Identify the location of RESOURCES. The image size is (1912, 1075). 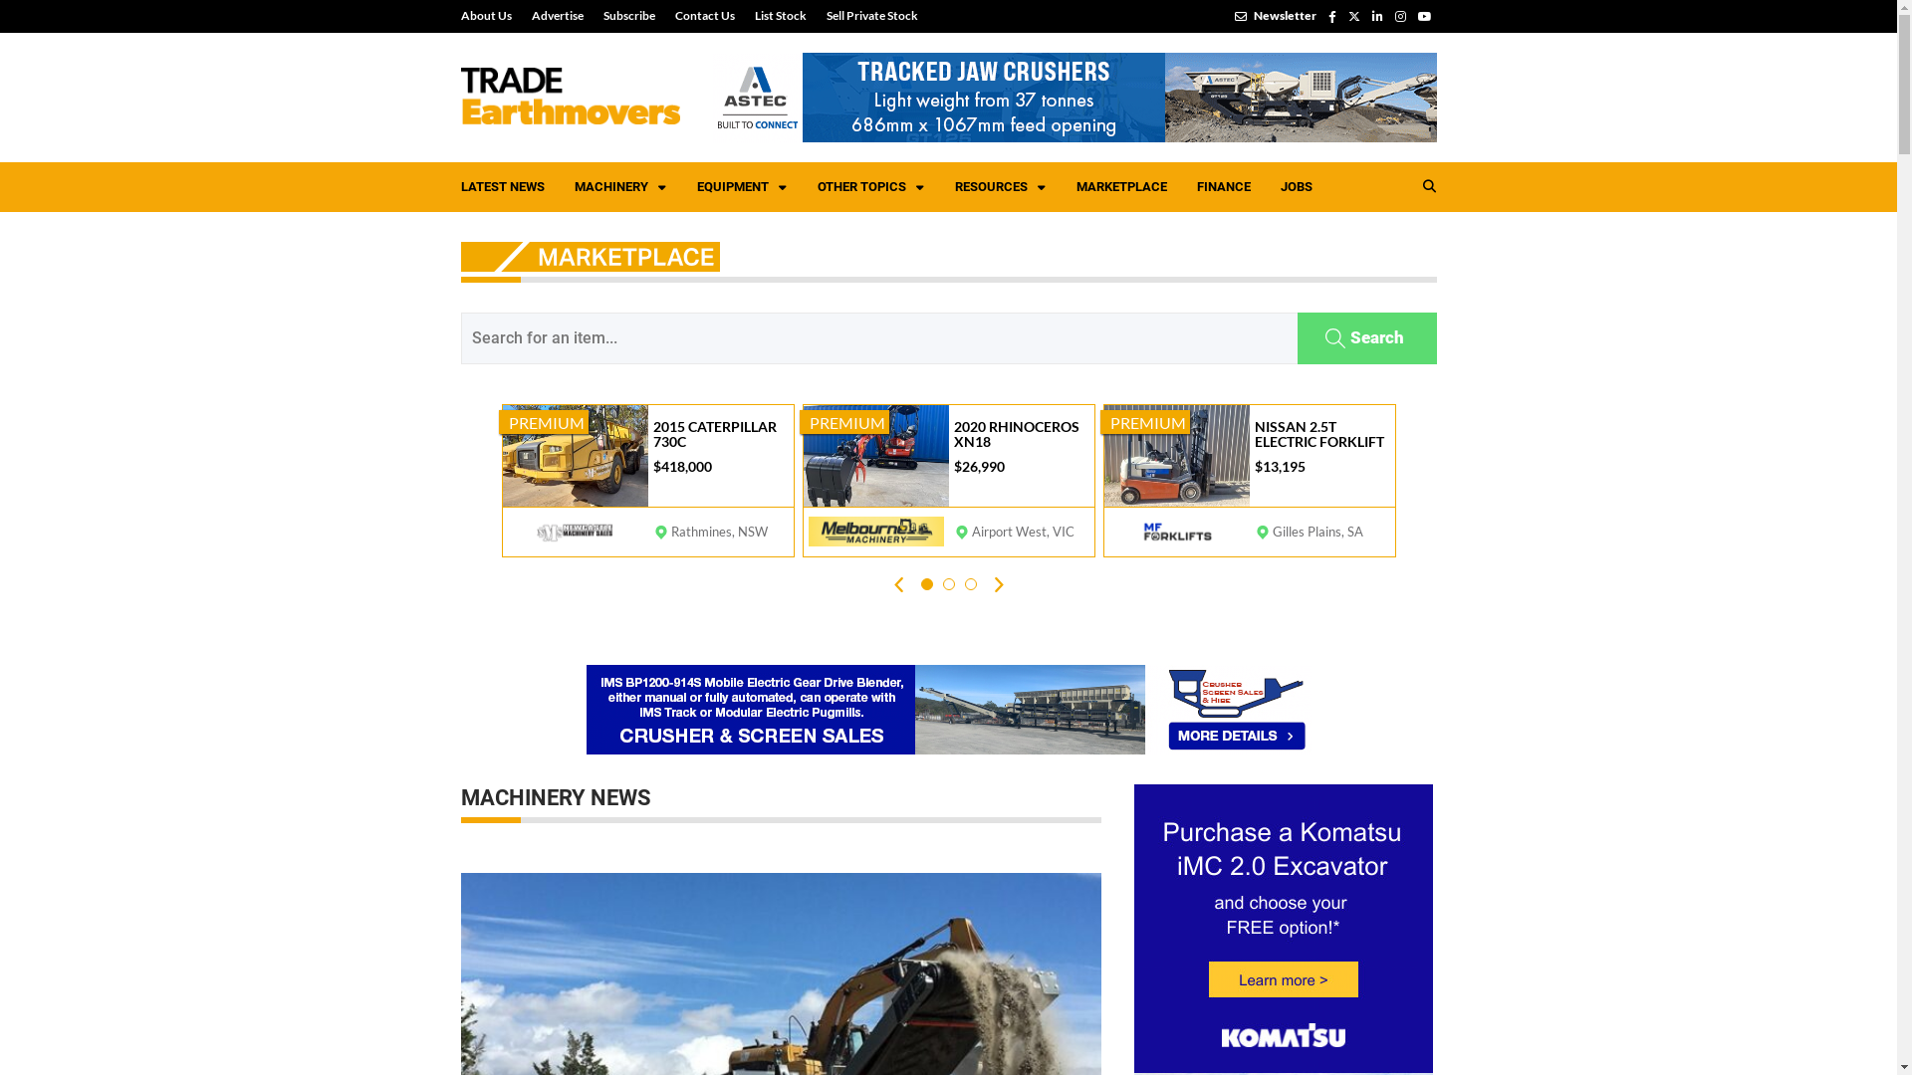
(1001, 187).